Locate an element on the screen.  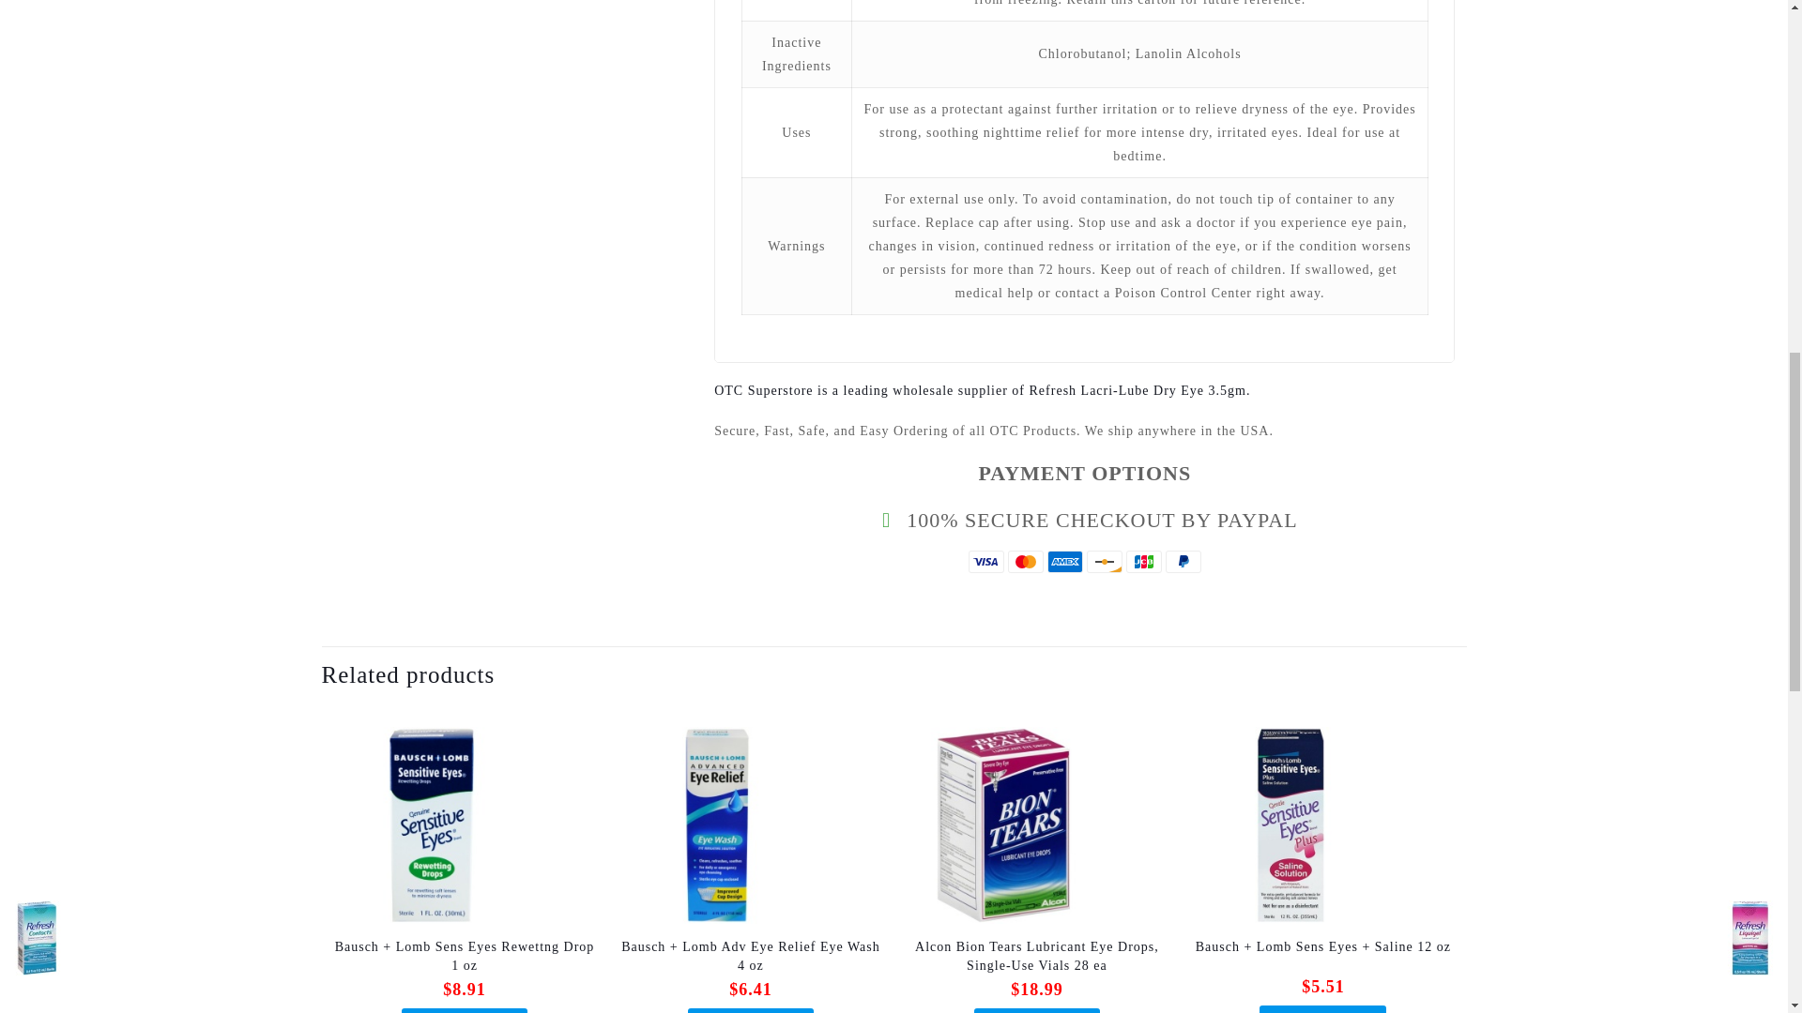
American Express is located at coordinates (1064, 562).